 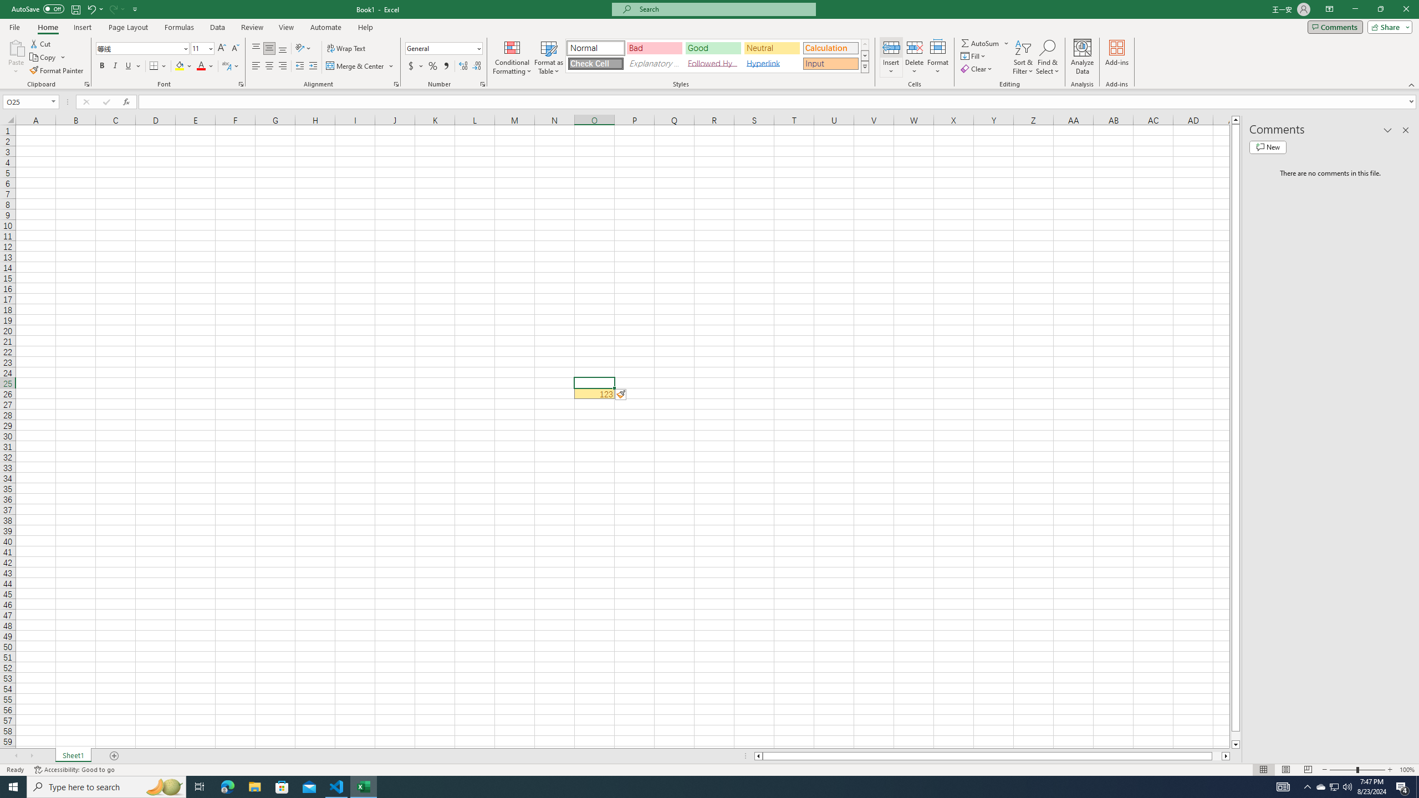 What do you see at coordinates (154, 66) in the screenshot?
I see `Bottom Border` at bounding box center [154, 66].